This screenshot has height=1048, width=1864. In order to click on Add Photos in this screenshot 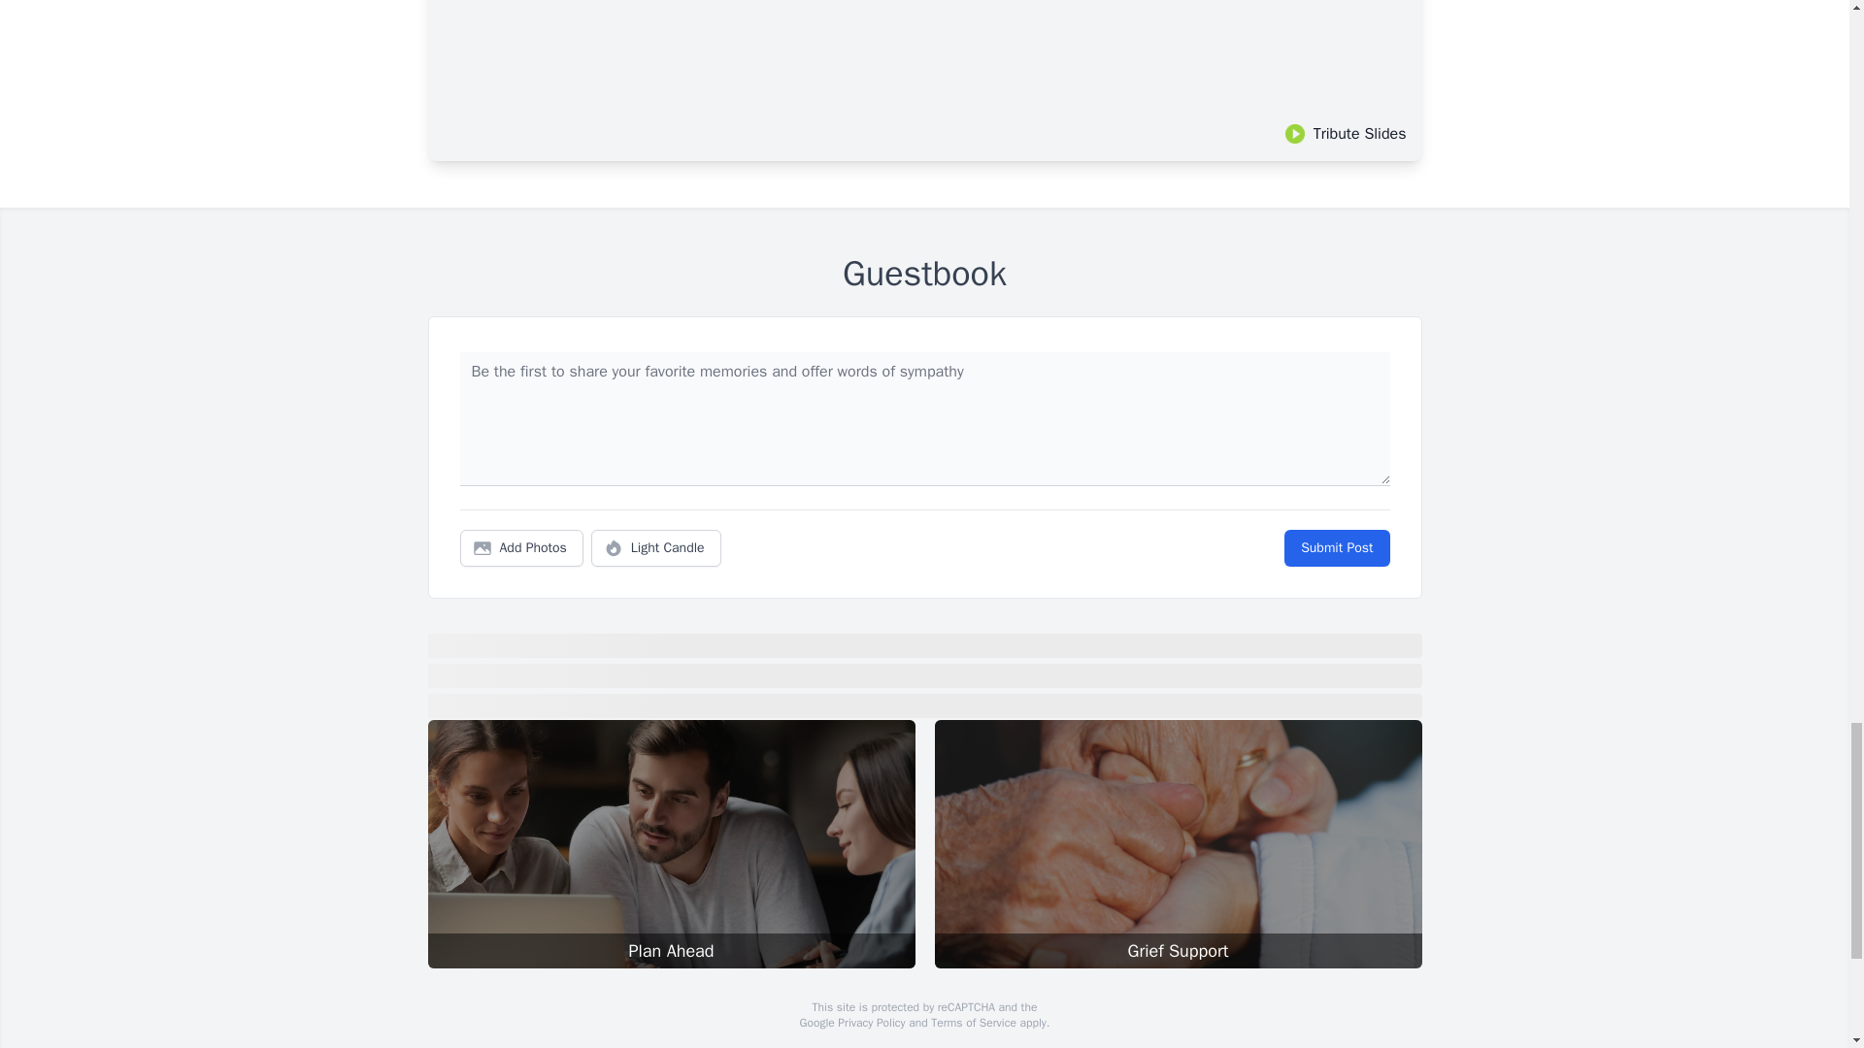, I will do `click(521, 548)`.